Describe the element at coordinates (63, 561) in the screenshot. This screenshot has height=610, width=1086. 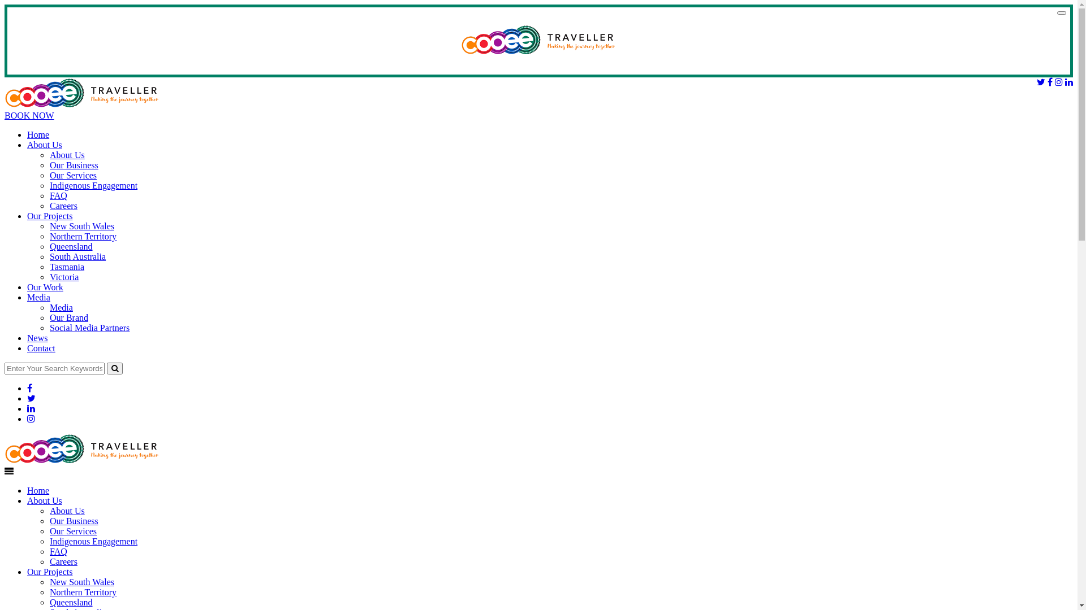
I see `Careers` at that location.